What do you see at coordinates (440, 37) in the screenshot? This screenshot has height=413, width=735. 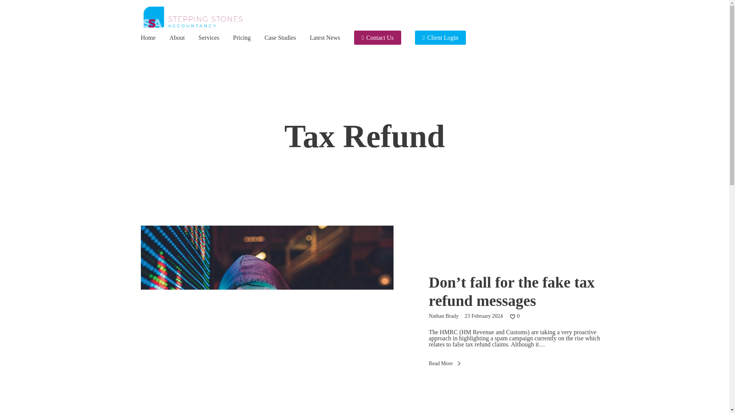 I see `Client Login` at bounding box center [440, 37].